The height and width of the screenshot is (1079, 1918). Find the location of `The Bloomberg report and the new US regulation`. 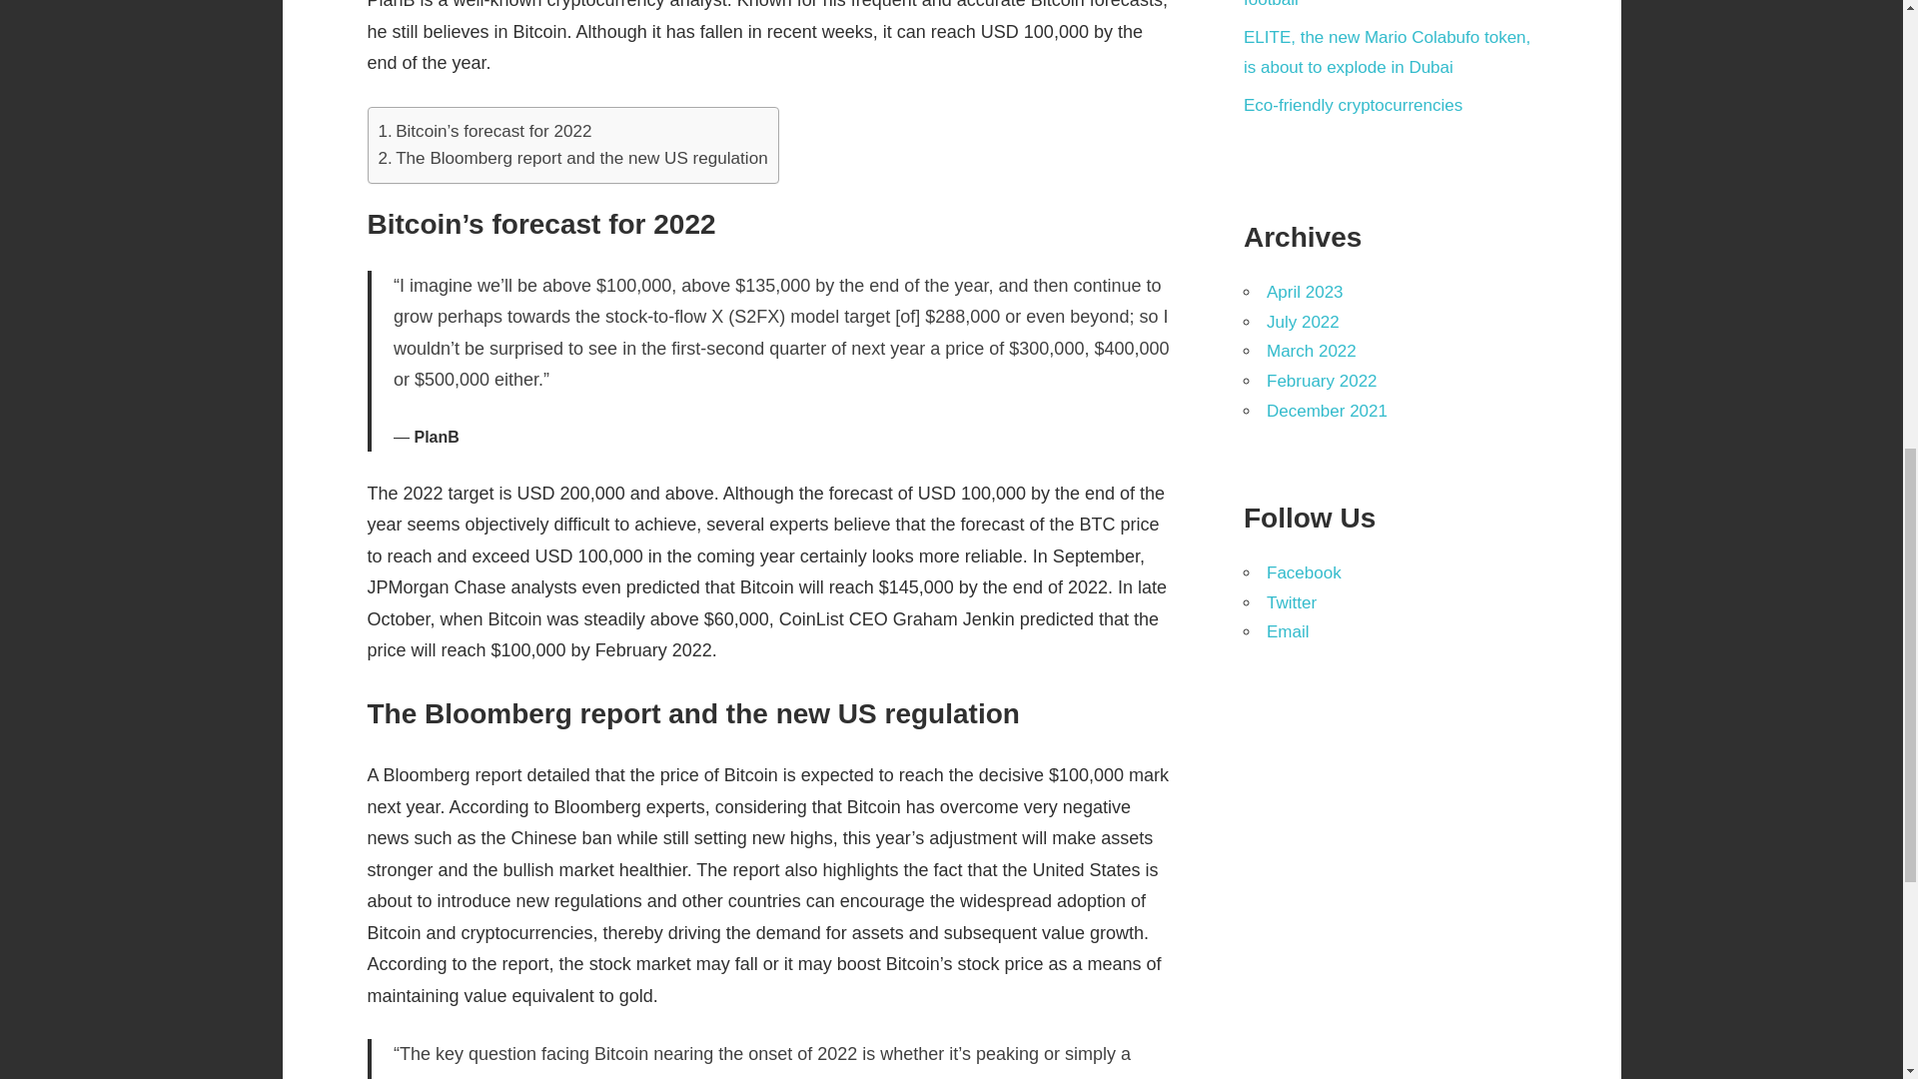

The Bloomberg report and the new US regulation is located at coordinates (572, 158).